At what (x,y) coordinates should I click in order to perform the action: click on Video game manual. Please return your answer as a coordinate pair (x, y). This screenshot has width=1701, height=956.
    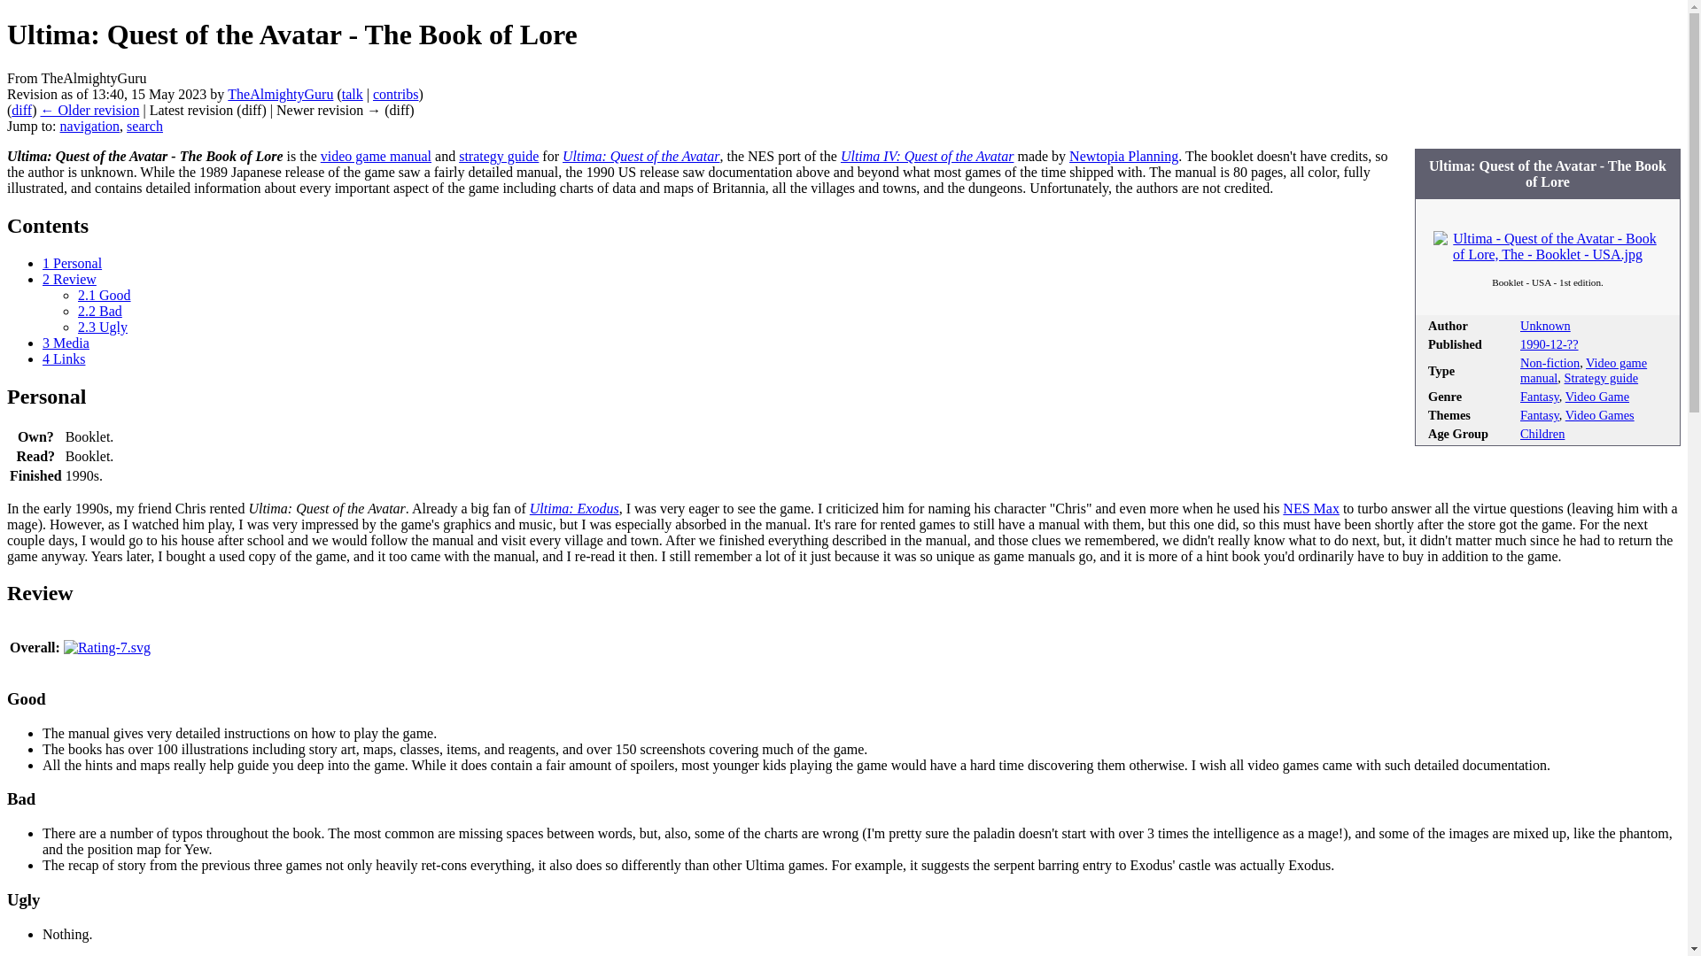
    Looking at the image, I should click on (376, 156).